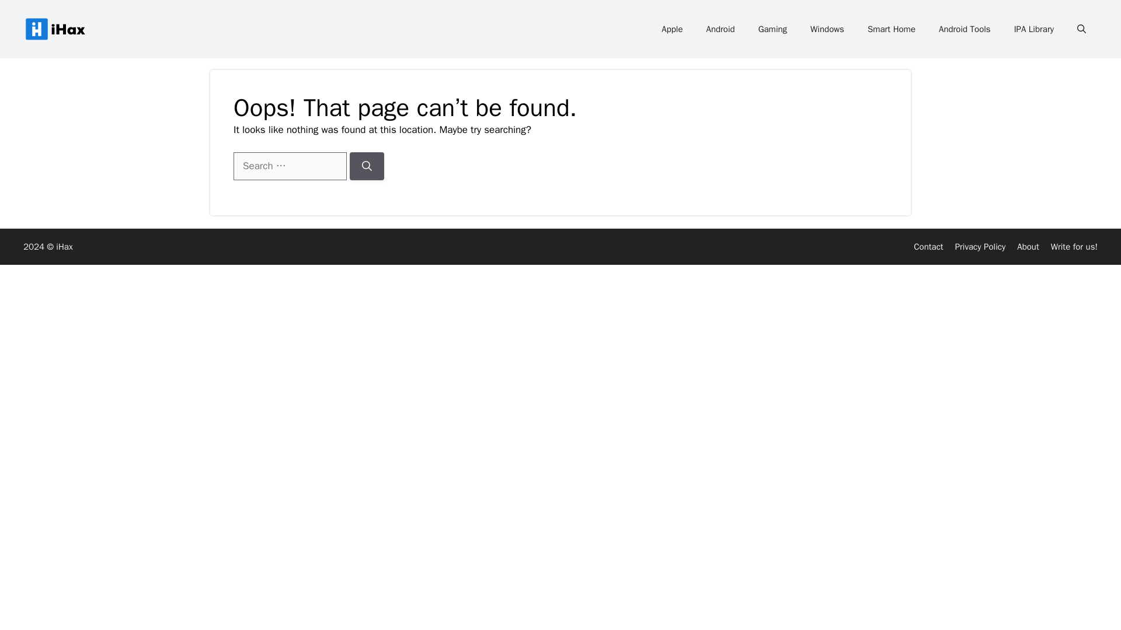 This screenshot has width=1121, height=630. I want to click on Gaming, so click(772, 29).